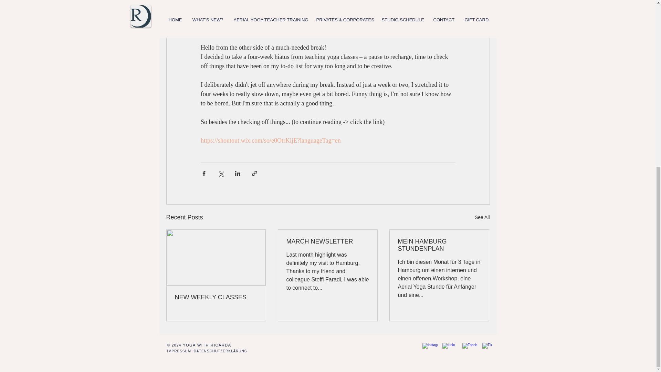 This screenshot has width=661, height=372. I want to click on MARCH NEWSLETTER, so click(327, 241).